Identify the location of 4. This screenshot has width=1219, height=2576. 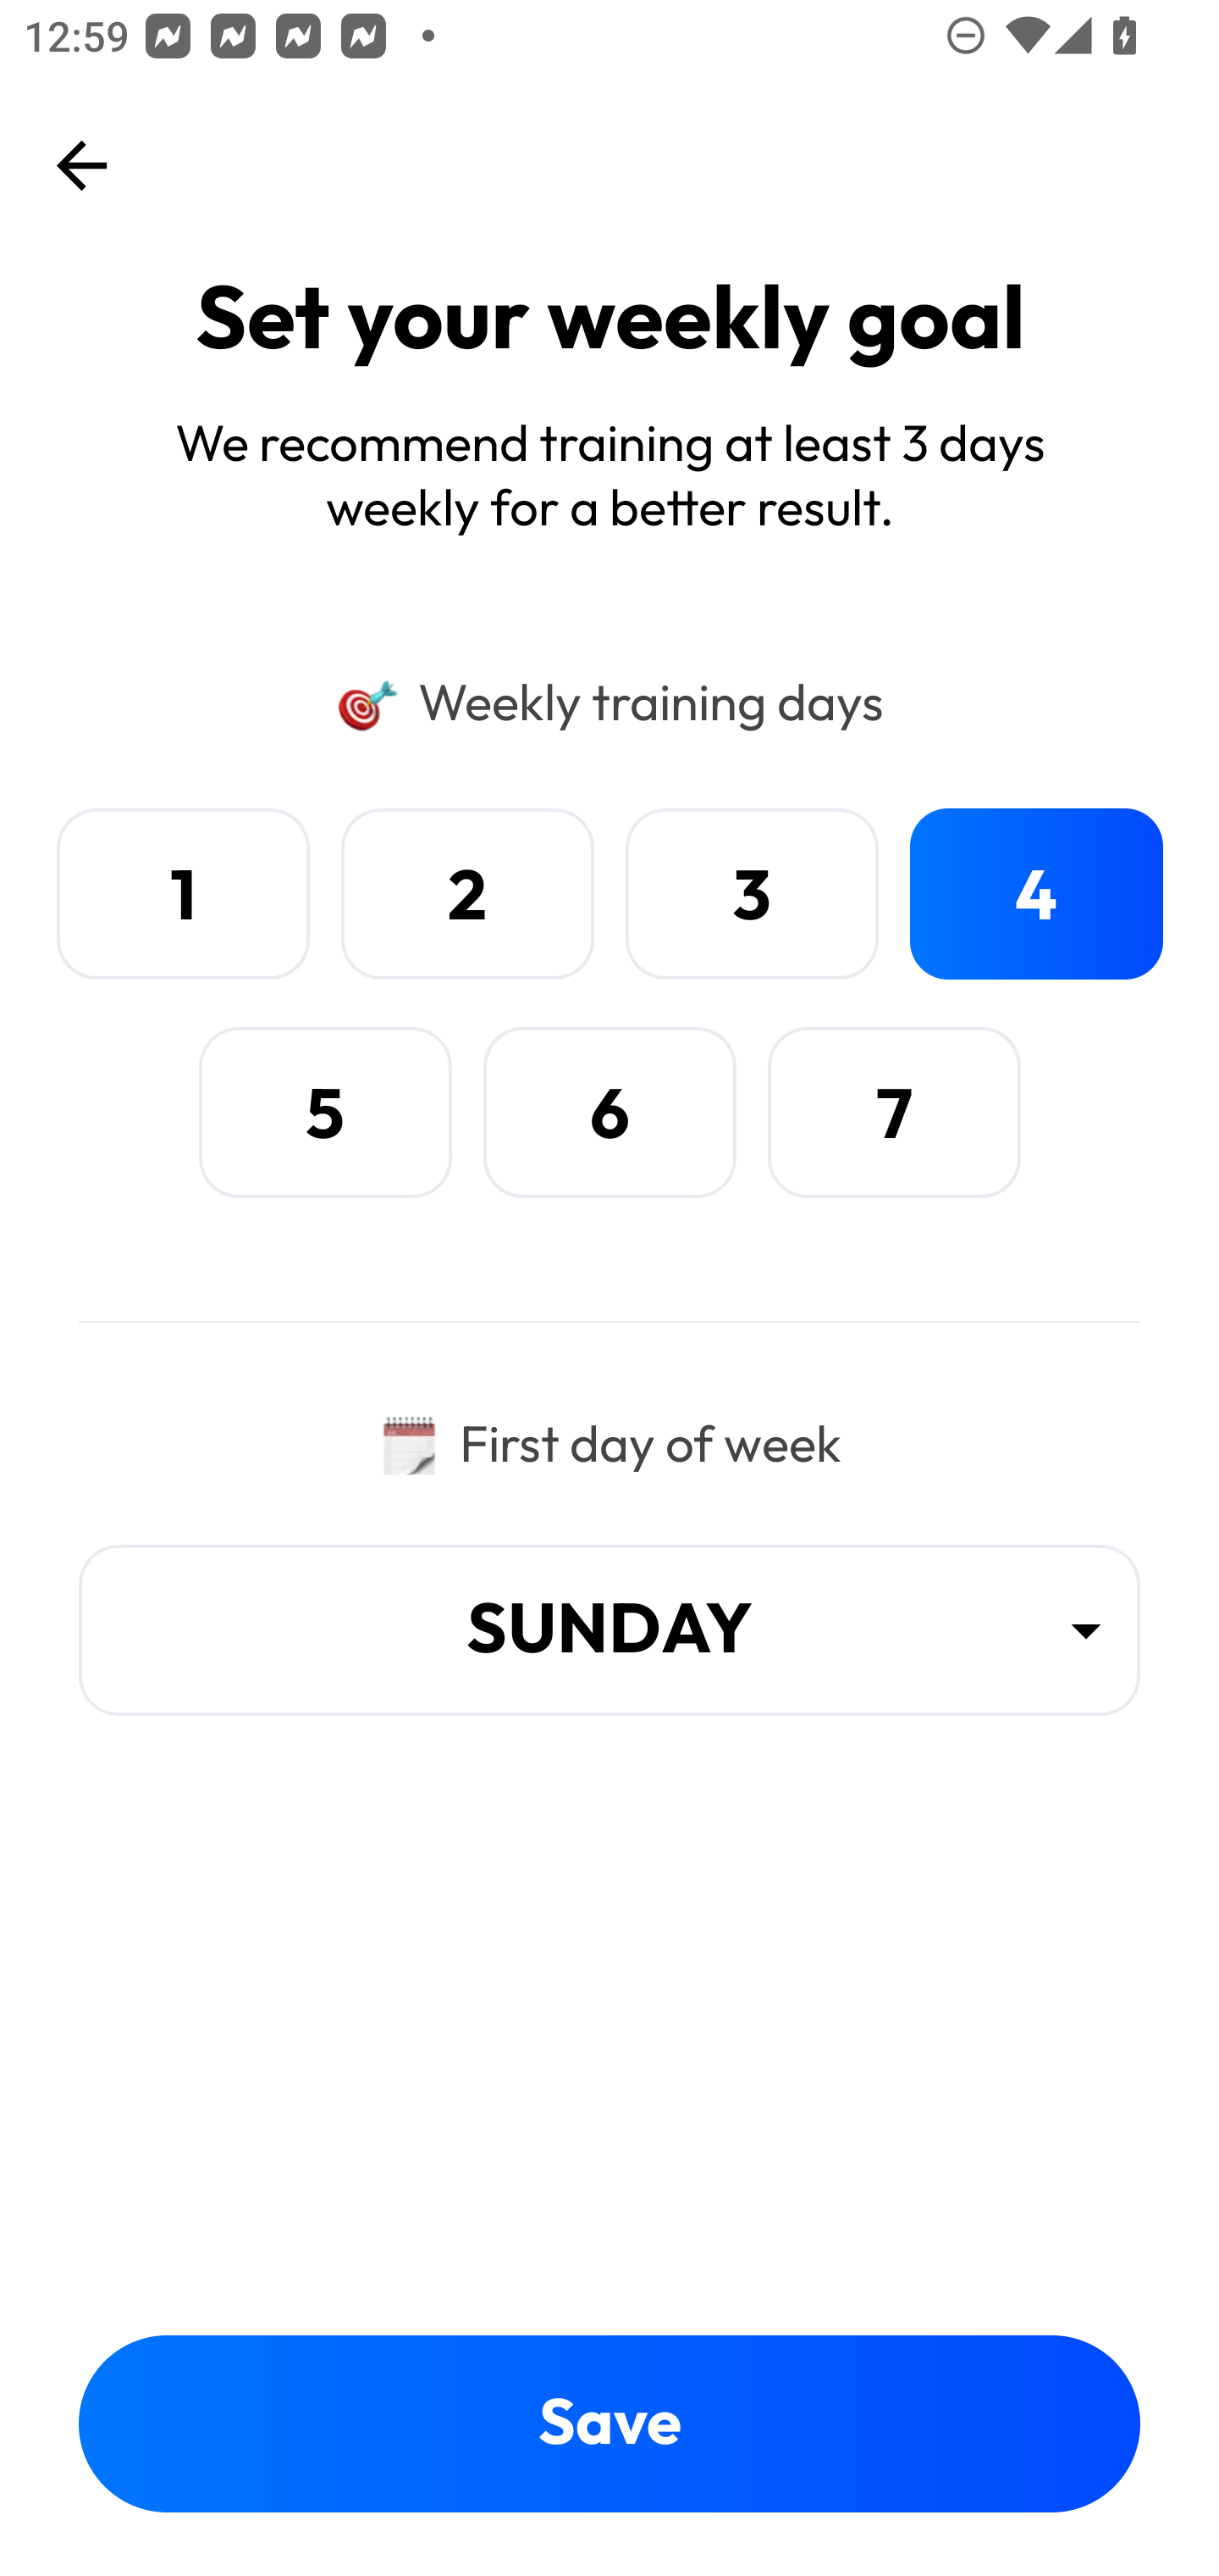
(1036, 893).